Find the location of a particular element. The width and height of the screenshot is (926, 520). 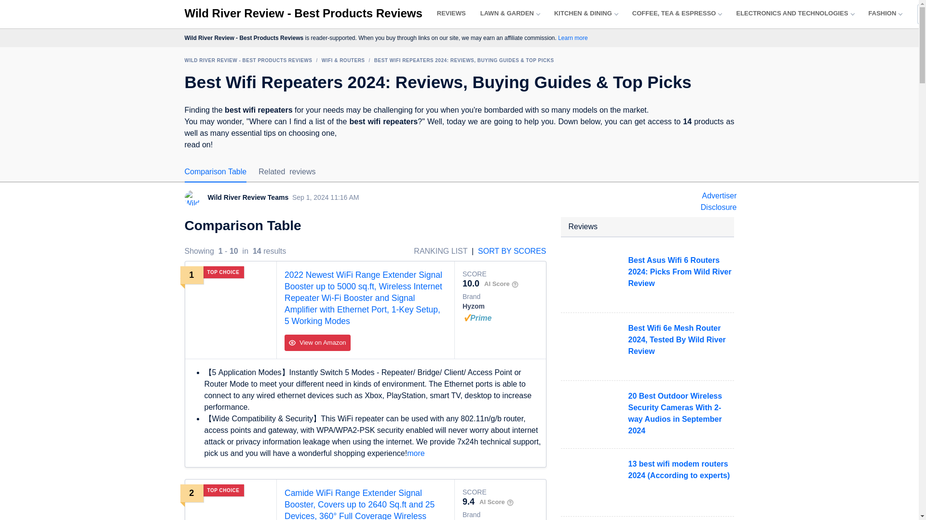

Wild River Review - Best Products Reviews is located at coordinates (303, 13).